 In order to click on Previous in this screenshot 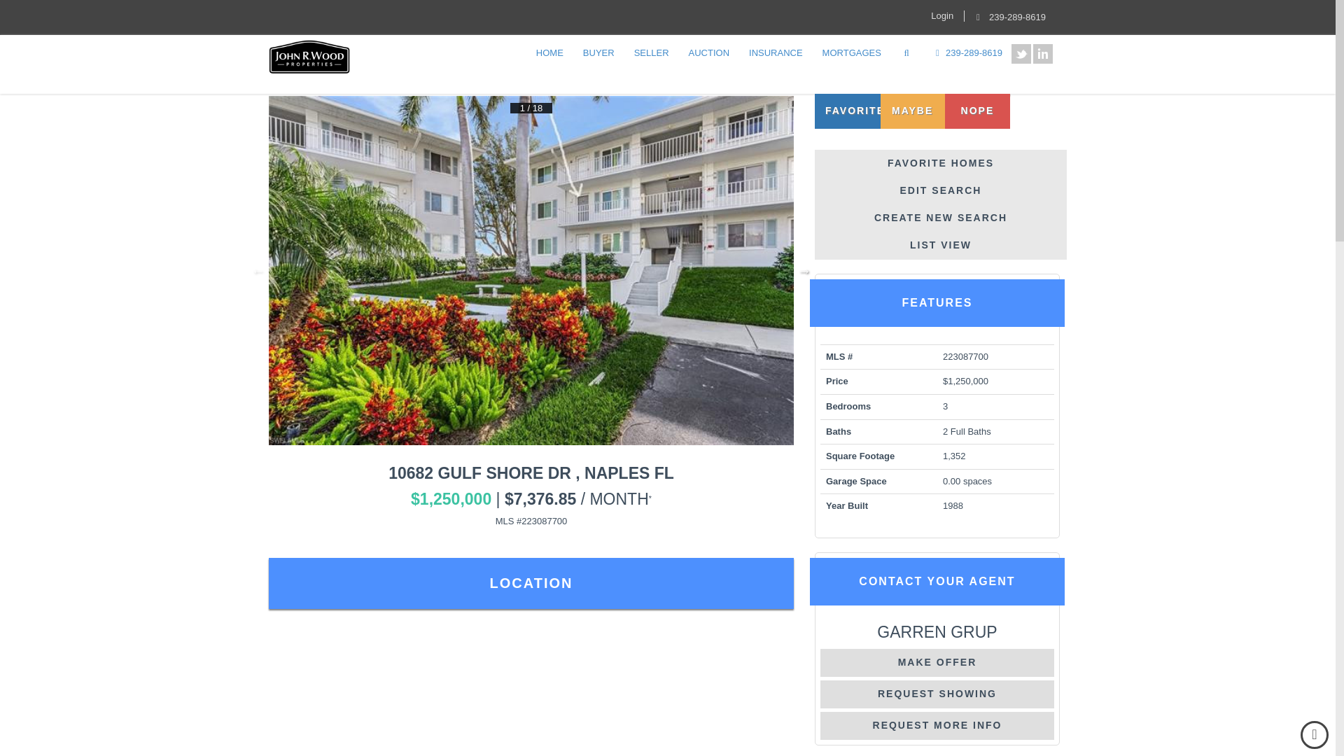, I will do `click(258, 270)`.